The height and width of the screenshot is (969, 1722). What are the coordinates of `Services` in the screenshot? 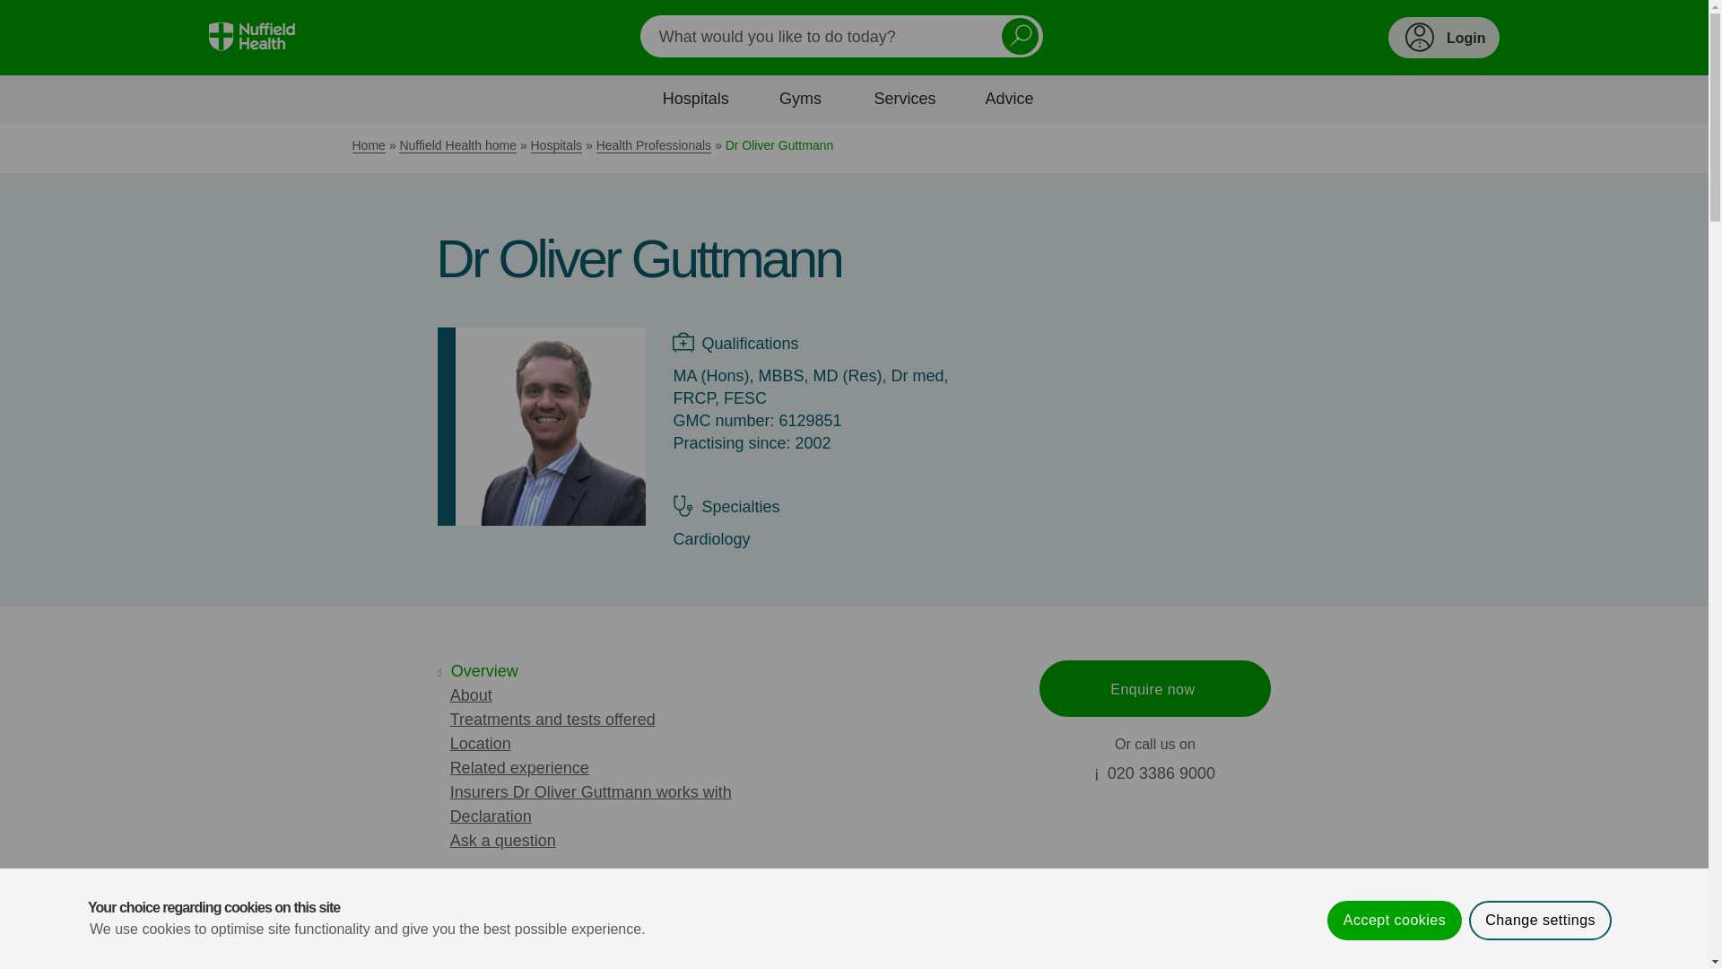 It's located at (904, 99).